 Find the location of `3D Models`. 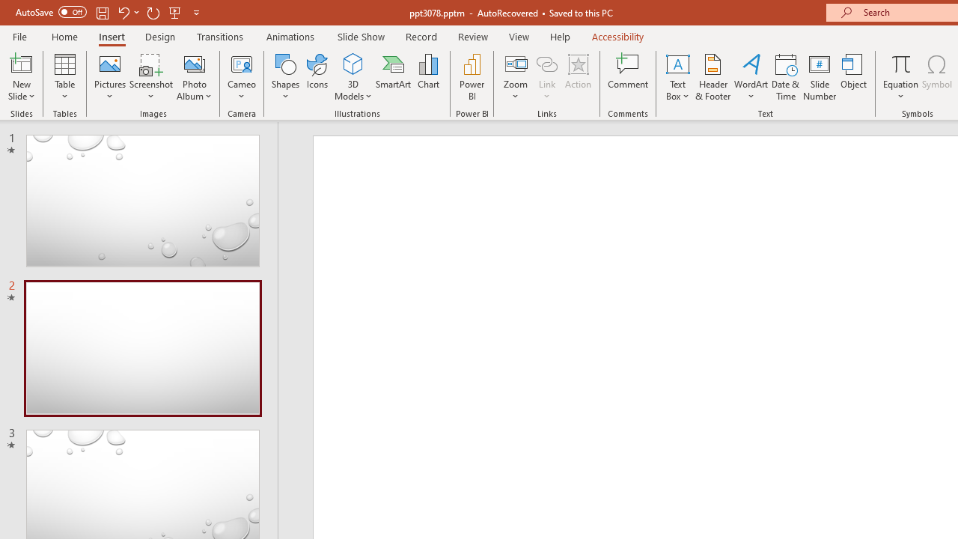

3D Models is located at coordinates (353, 63).